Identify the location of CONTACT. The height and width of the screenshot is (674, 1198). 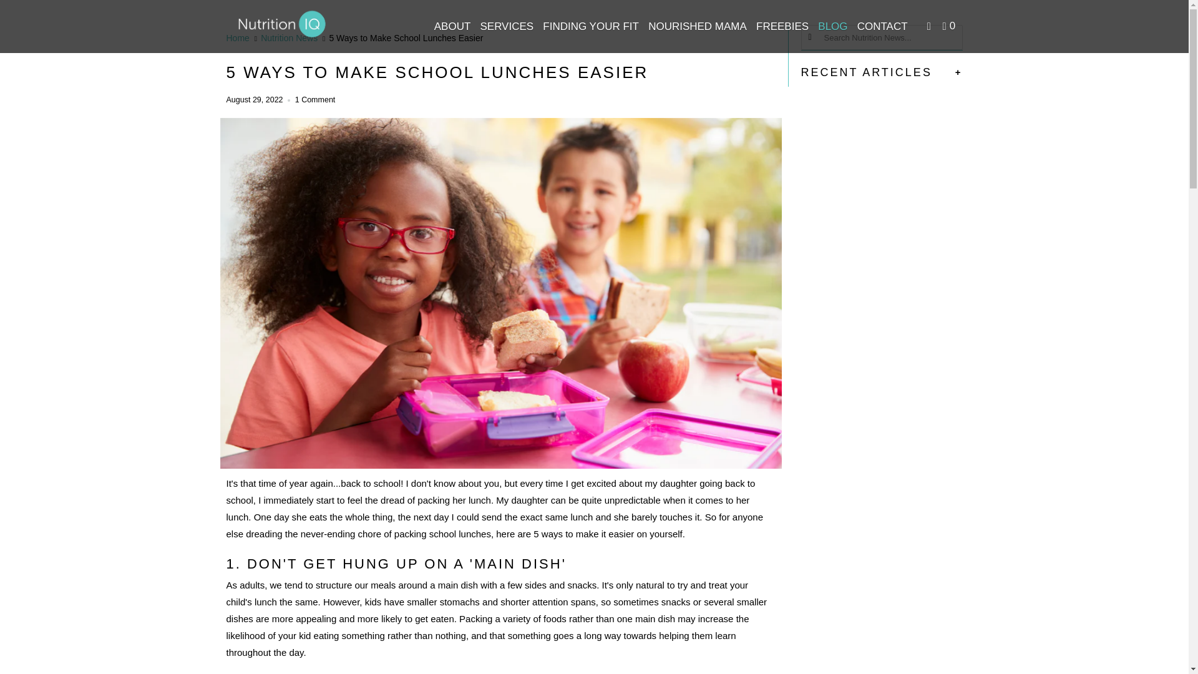
(882, 26).